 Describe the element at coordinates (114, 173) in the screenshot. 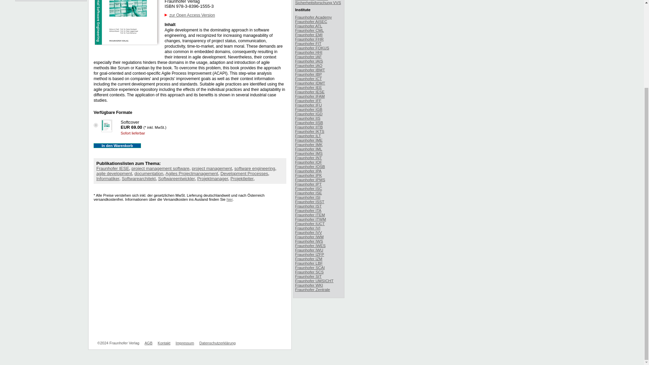

I see `agile development` at that location.